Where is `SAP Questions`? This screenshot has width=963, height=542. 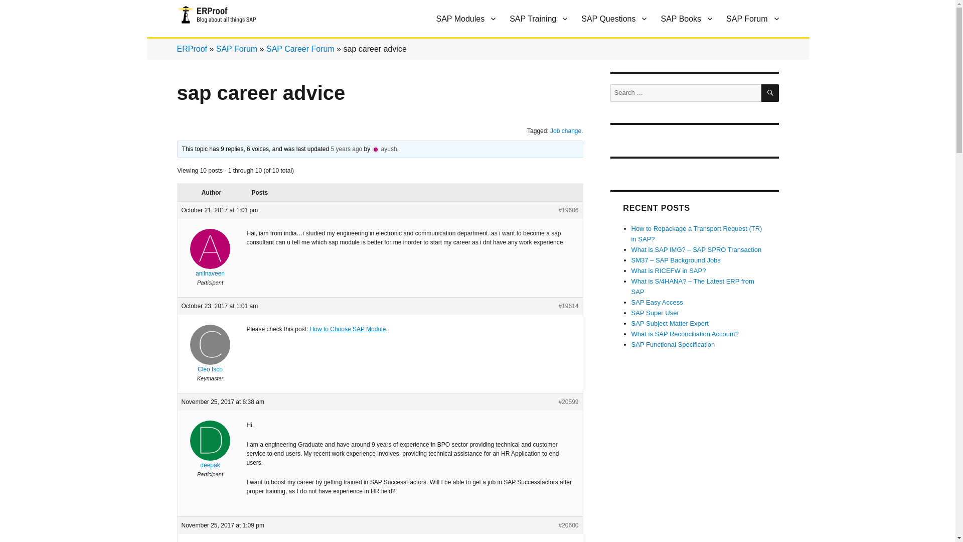
SAP Questions is located at coordinates (614, 19).